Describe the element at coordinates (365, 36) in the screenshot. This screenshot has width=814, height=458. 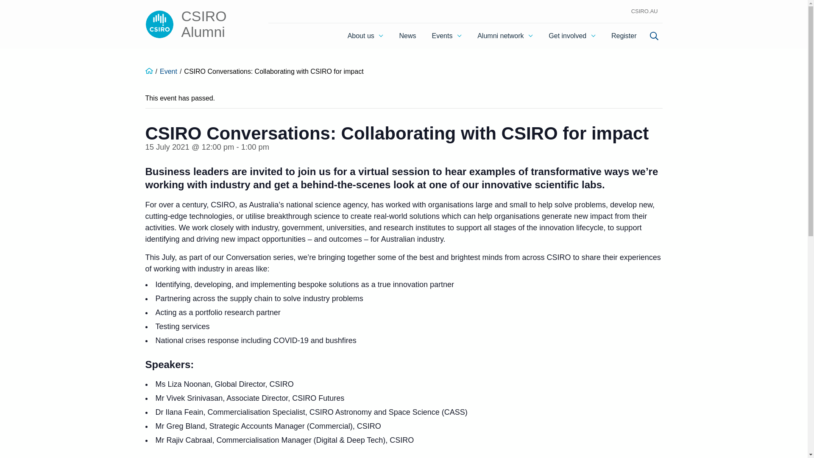
I see `About us` at that location.